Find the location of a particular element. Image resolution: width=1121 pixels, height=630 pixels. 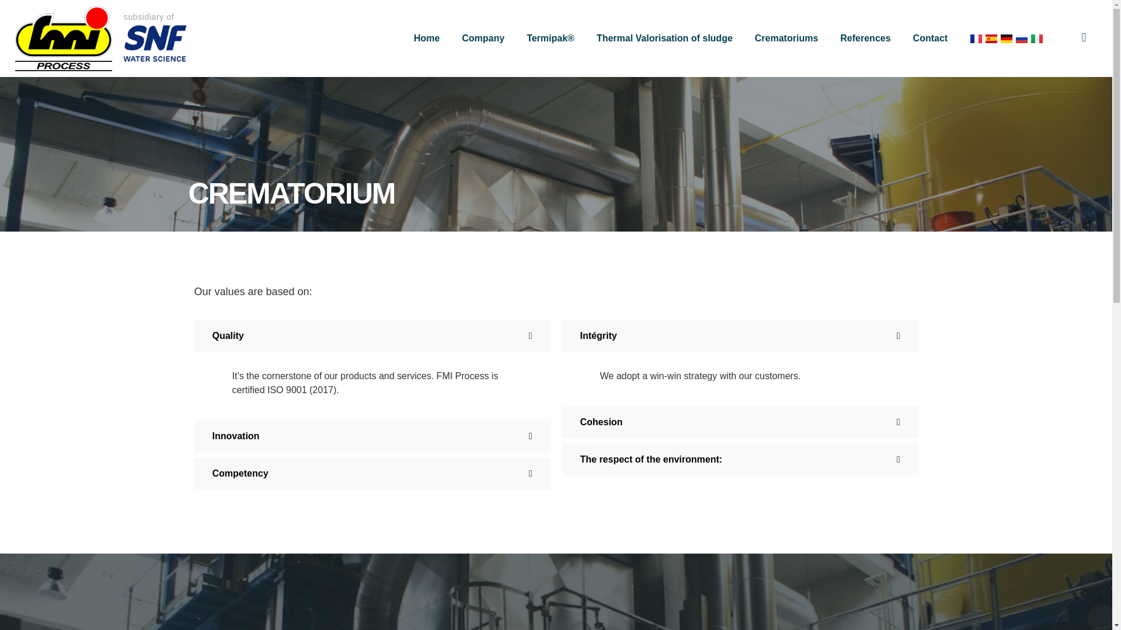

References is located at coordinates (865, 38).